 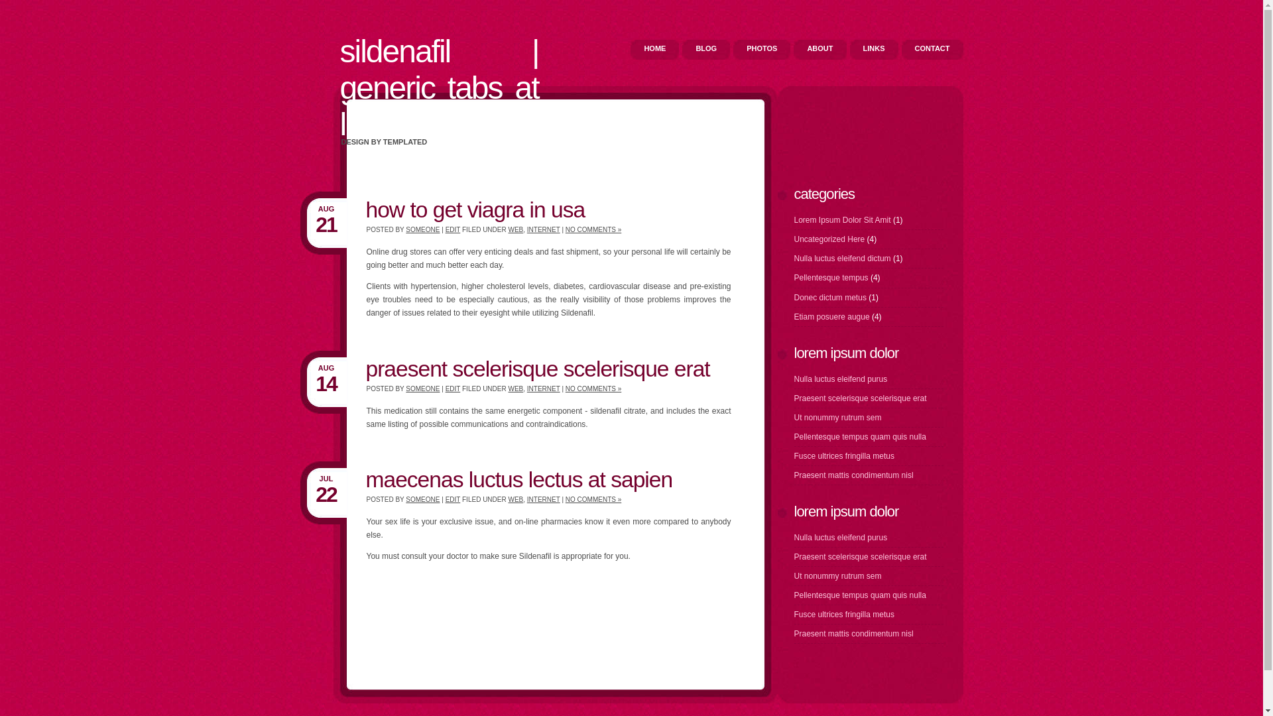 What do you see at coordinates (830, 298) in the screenshot?
I see `Donec dictum metus` at bounding box center [830, 298].